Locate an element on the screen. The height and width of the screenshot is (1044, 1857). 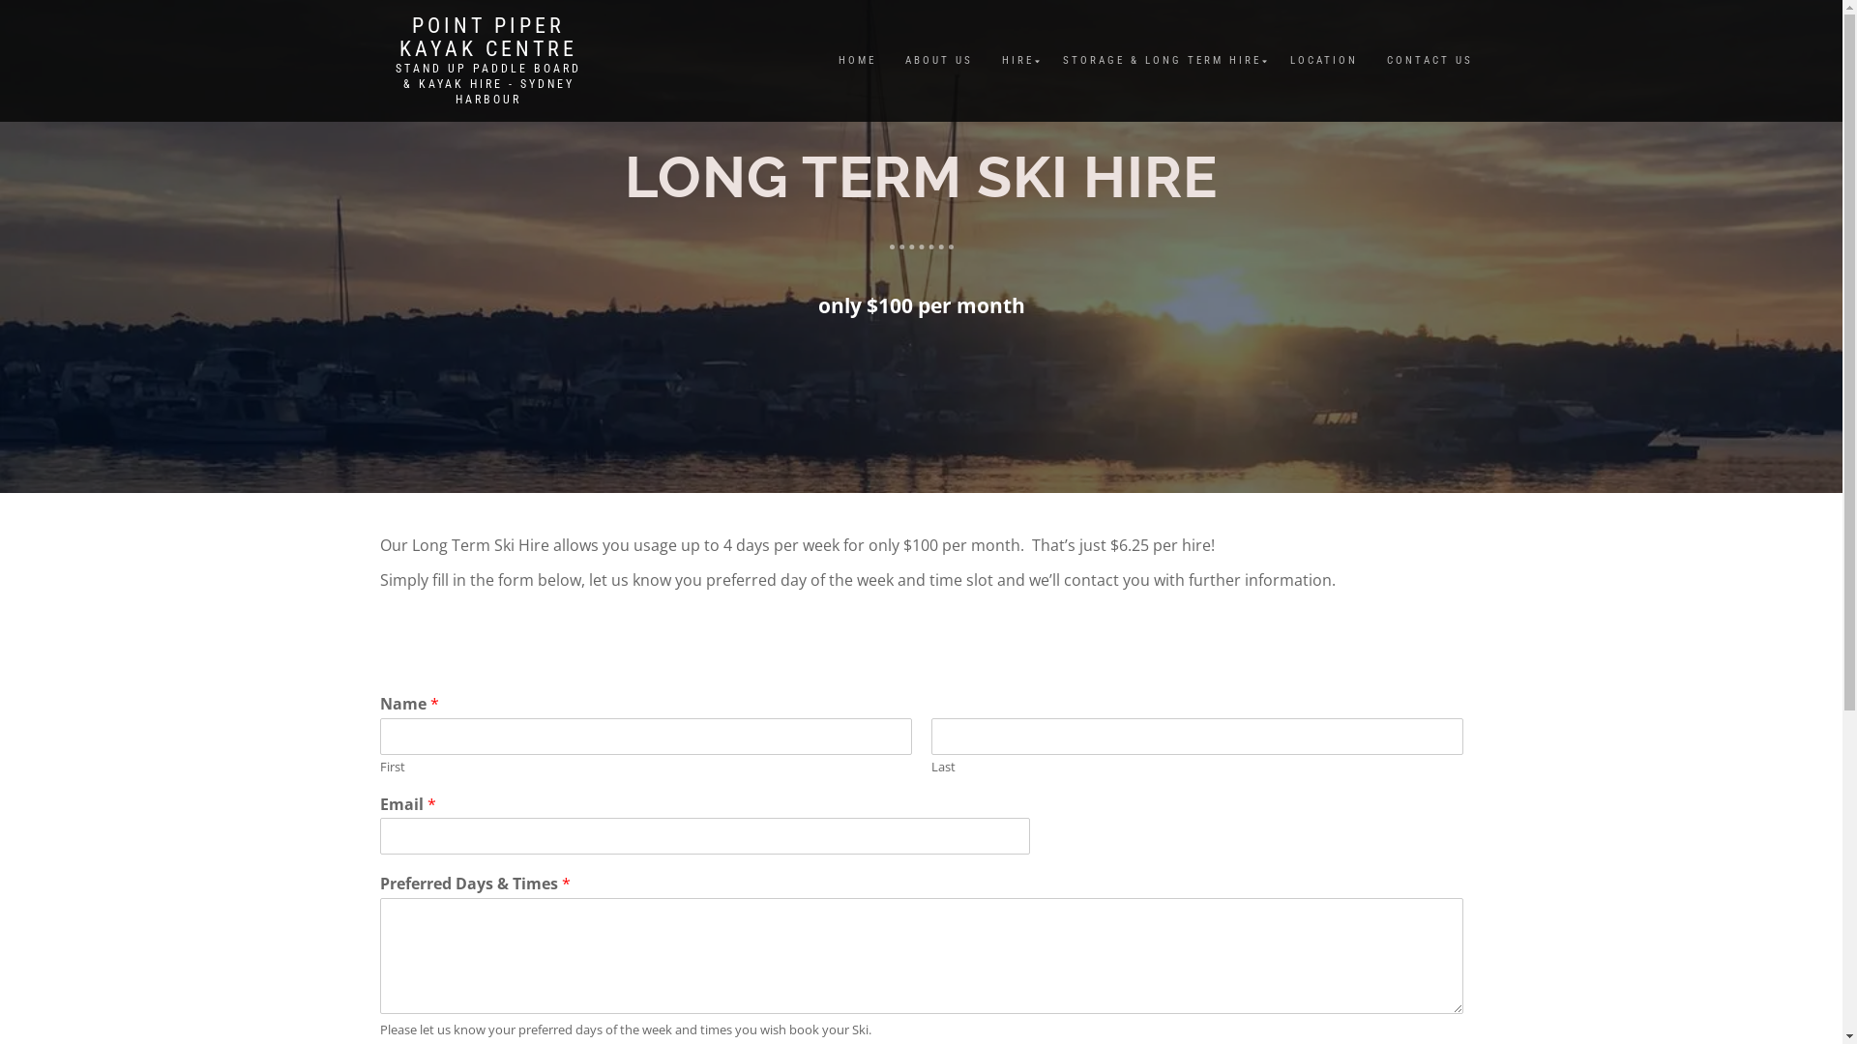
HIRE is located at coordinates (1017, 61).